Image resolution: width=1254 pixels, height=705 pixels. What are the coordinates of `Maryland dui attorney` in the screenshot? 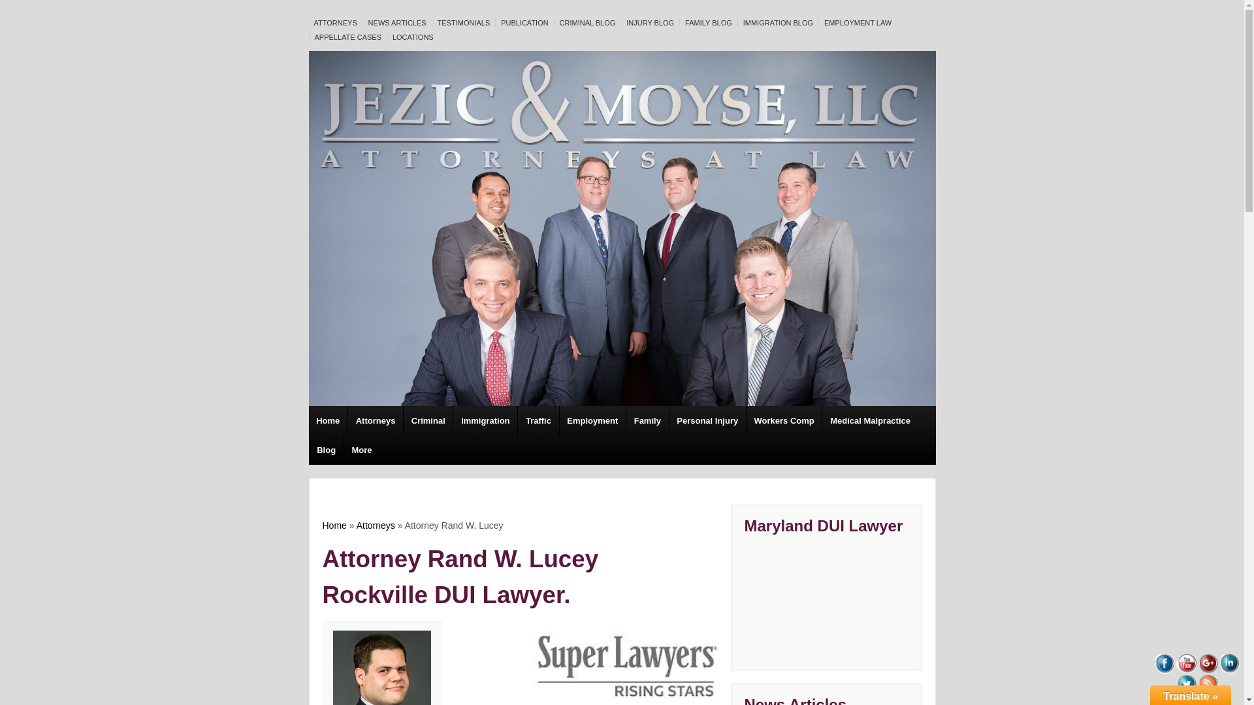 It's located at (619, 665).